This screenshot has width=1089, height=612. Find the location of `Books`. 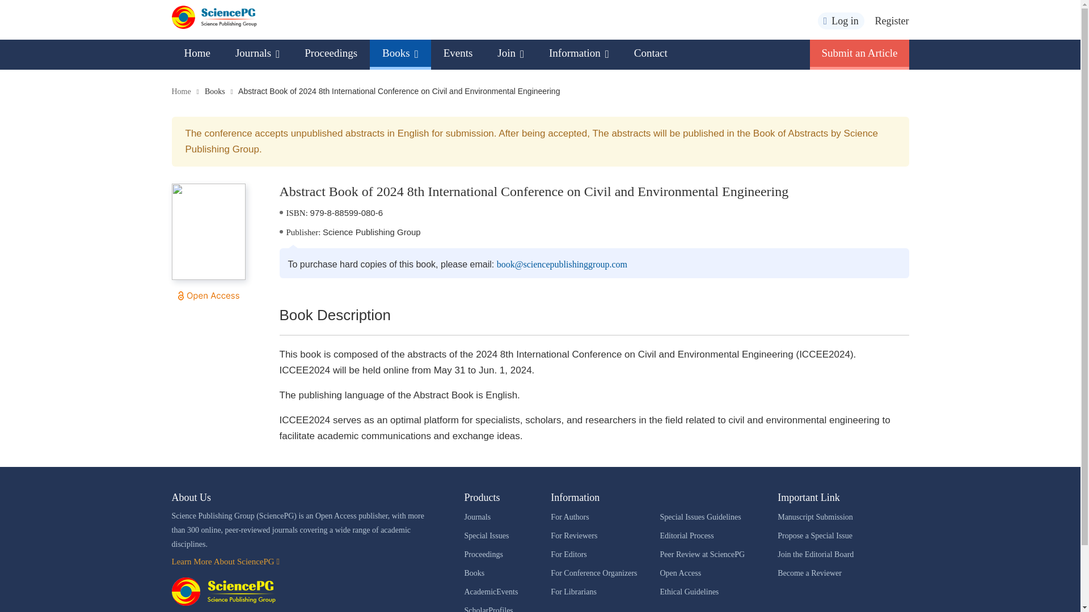

Books is located at coordinates (400, 53).